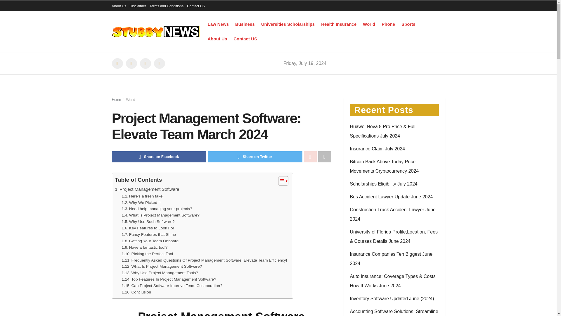 The width and height of the screenshot is (561, 316). I want to click on Getting Your Team Onboard, so click(150, 241).